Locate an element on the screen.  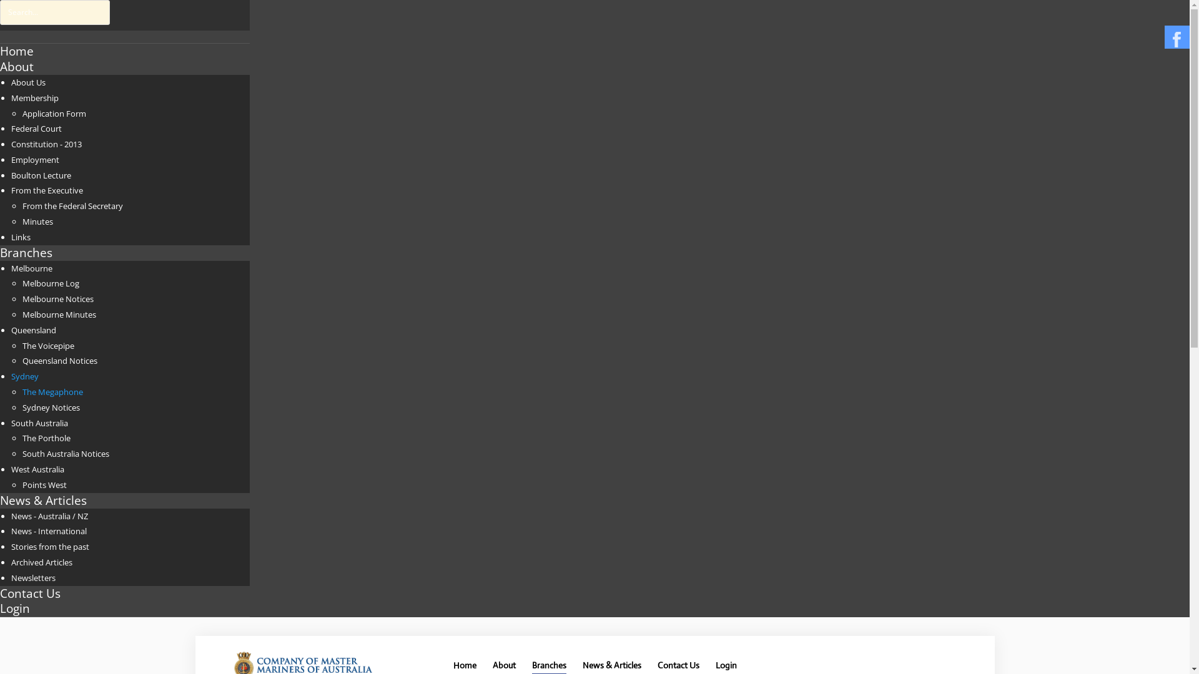
Archived Articles is located at coordinates (42, 562).